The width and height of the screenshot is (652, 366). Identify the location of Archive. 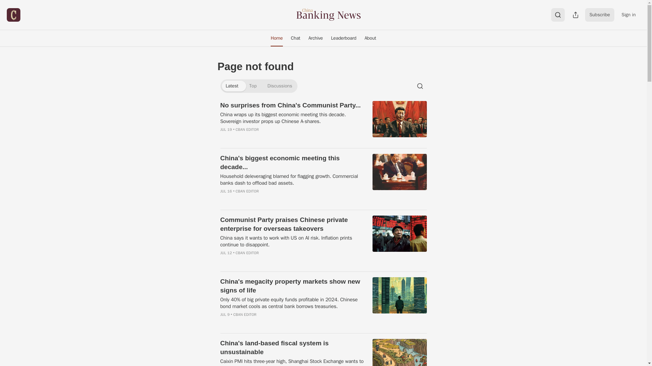
(316, 38).